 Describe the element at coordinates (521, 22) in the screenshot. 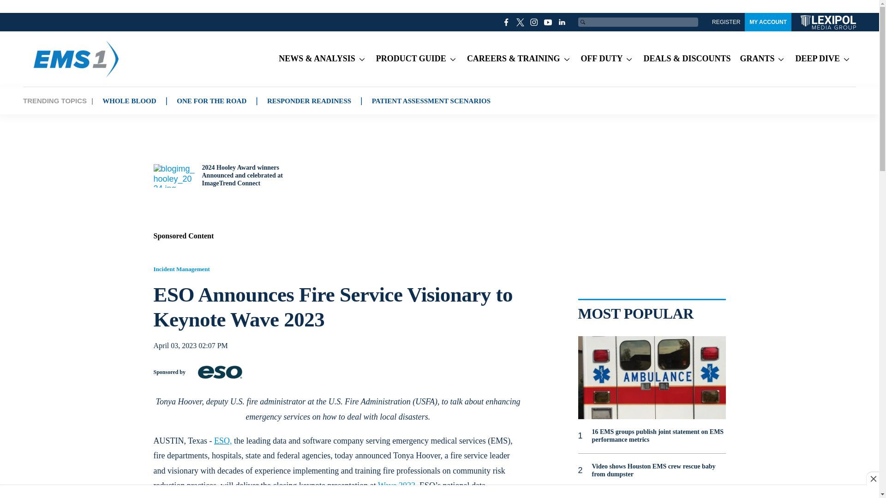

I see `twitter` at that location.